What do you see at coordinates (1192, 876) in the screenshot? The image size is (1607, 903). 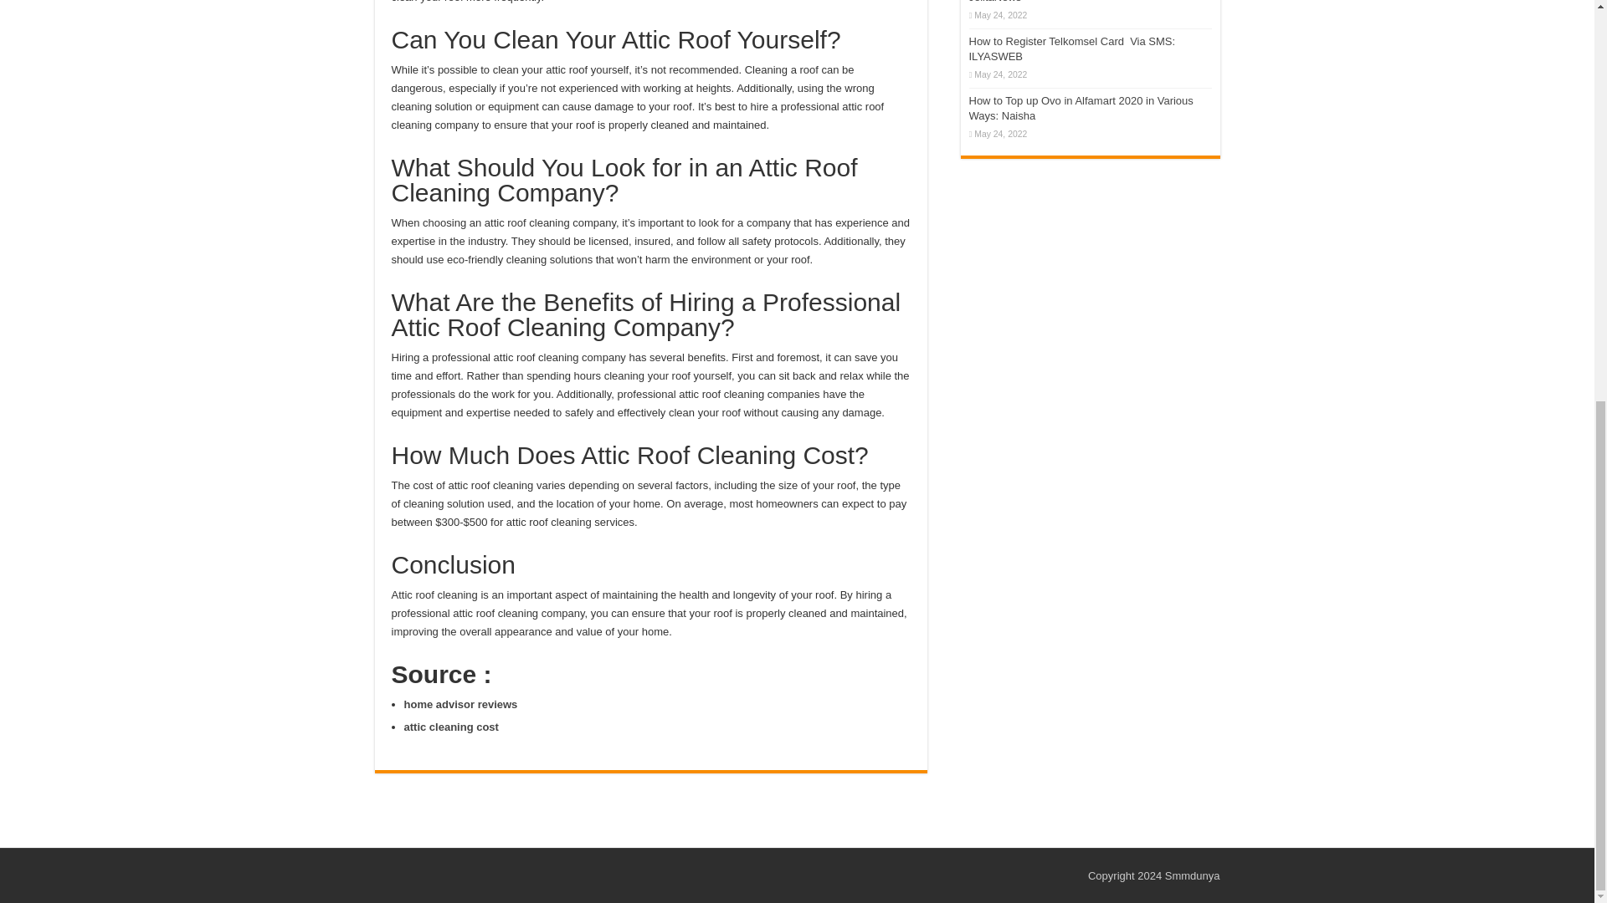 I see `Smmdunya` at bounding box center [1192, 876].